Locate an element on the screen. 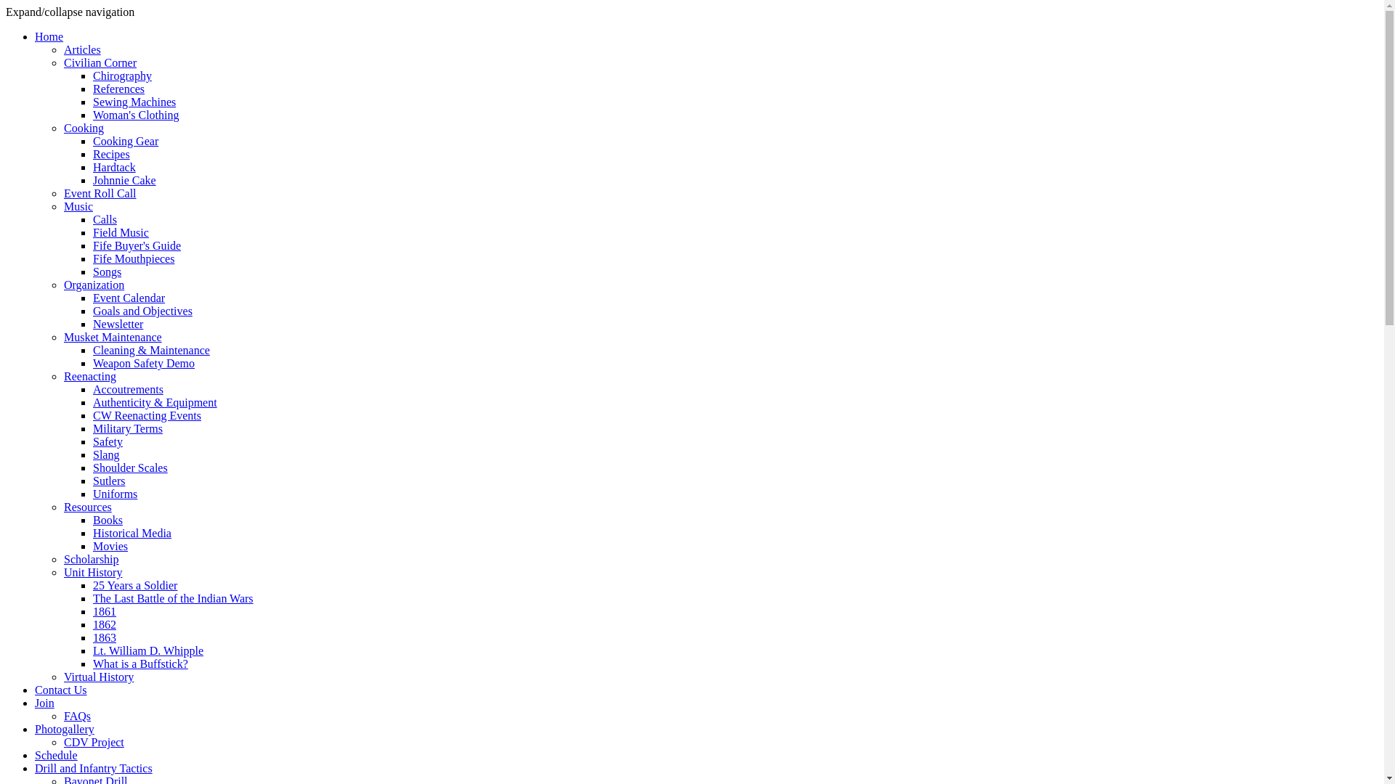  FAQs is located at coordinates (77, 716).